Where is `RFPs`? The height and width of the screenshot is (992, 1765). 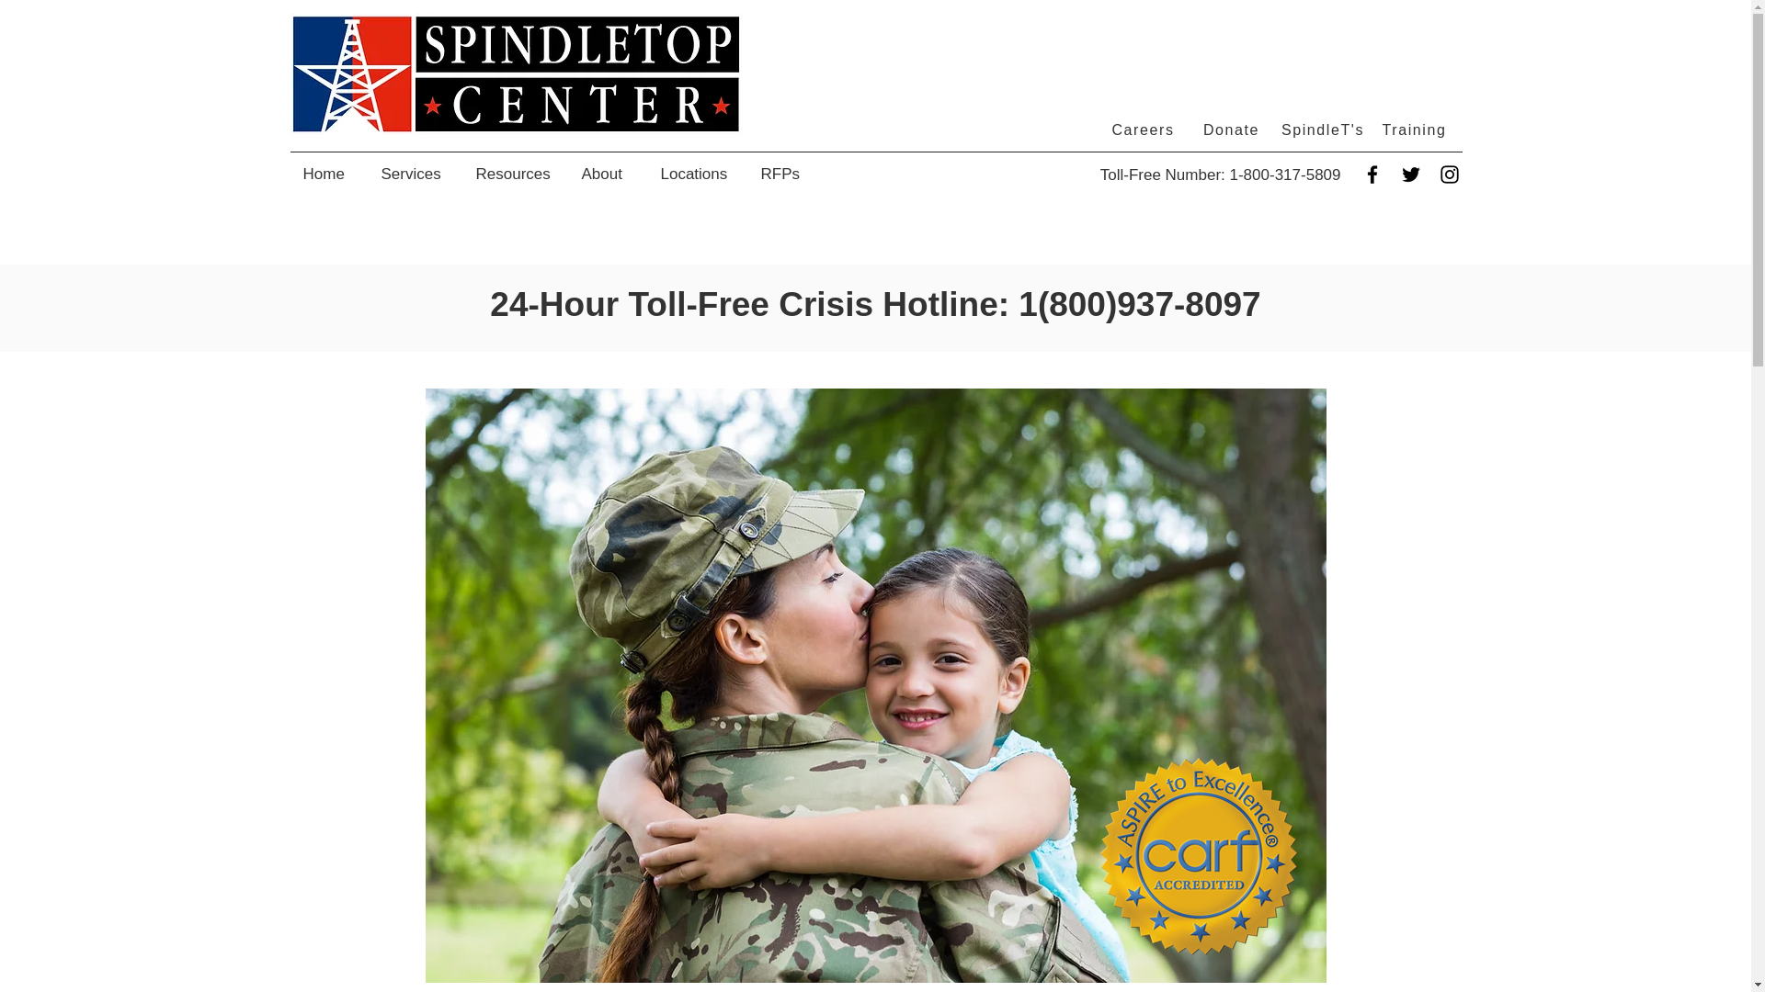
RFPs is located at coordinates (780, 175).